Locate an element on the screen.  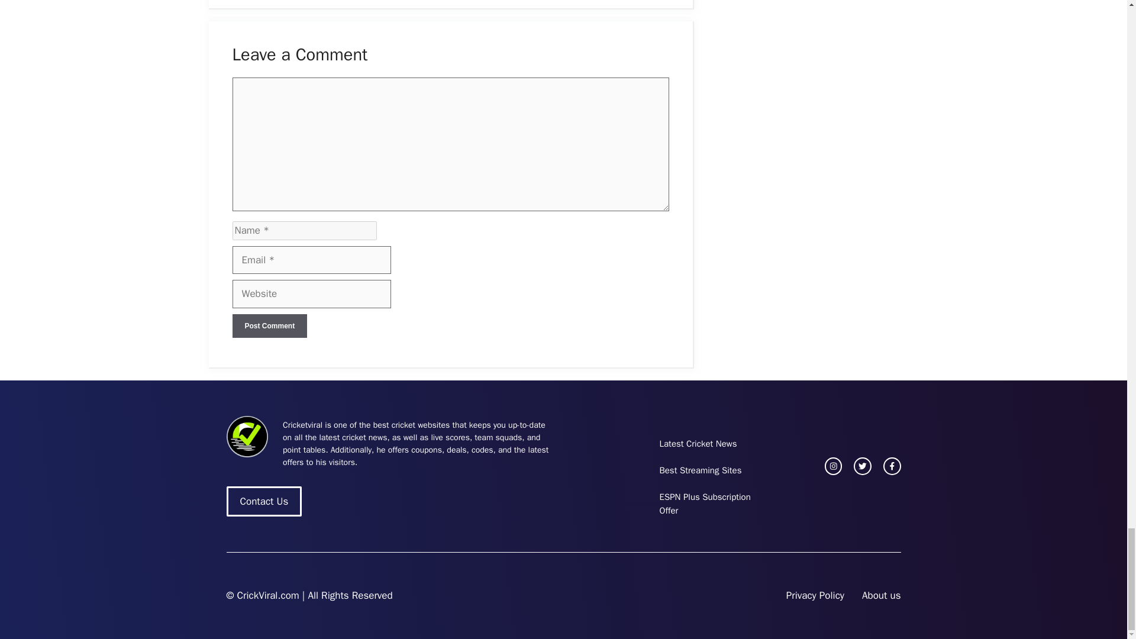
Post Comment is located at coordinates (269, 326).